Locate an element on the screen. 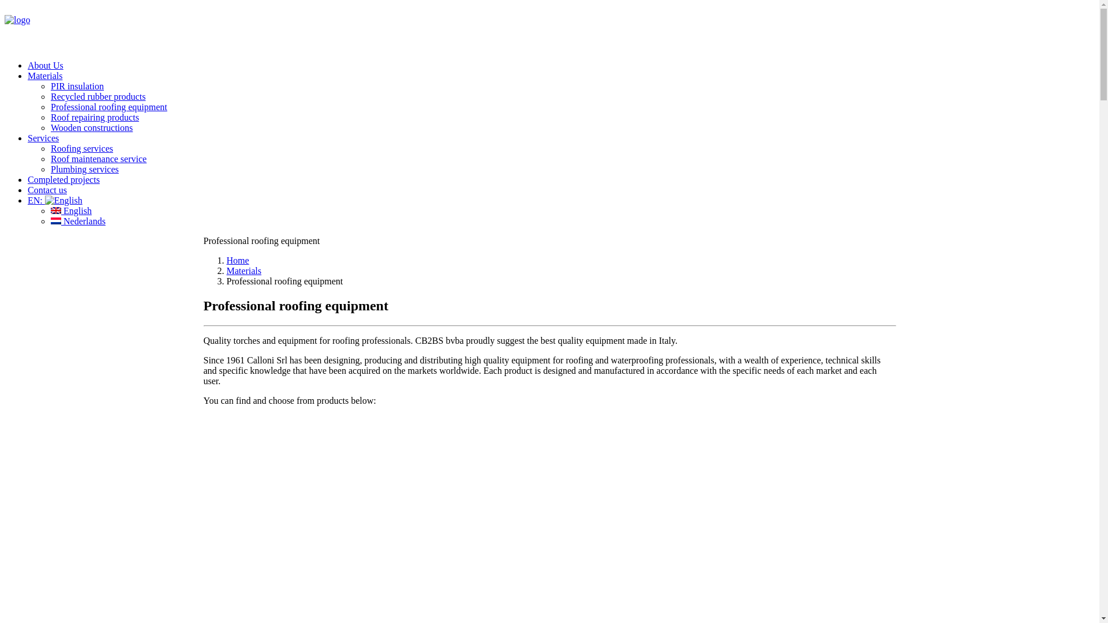  Materials is located at coordinates (244, 271).